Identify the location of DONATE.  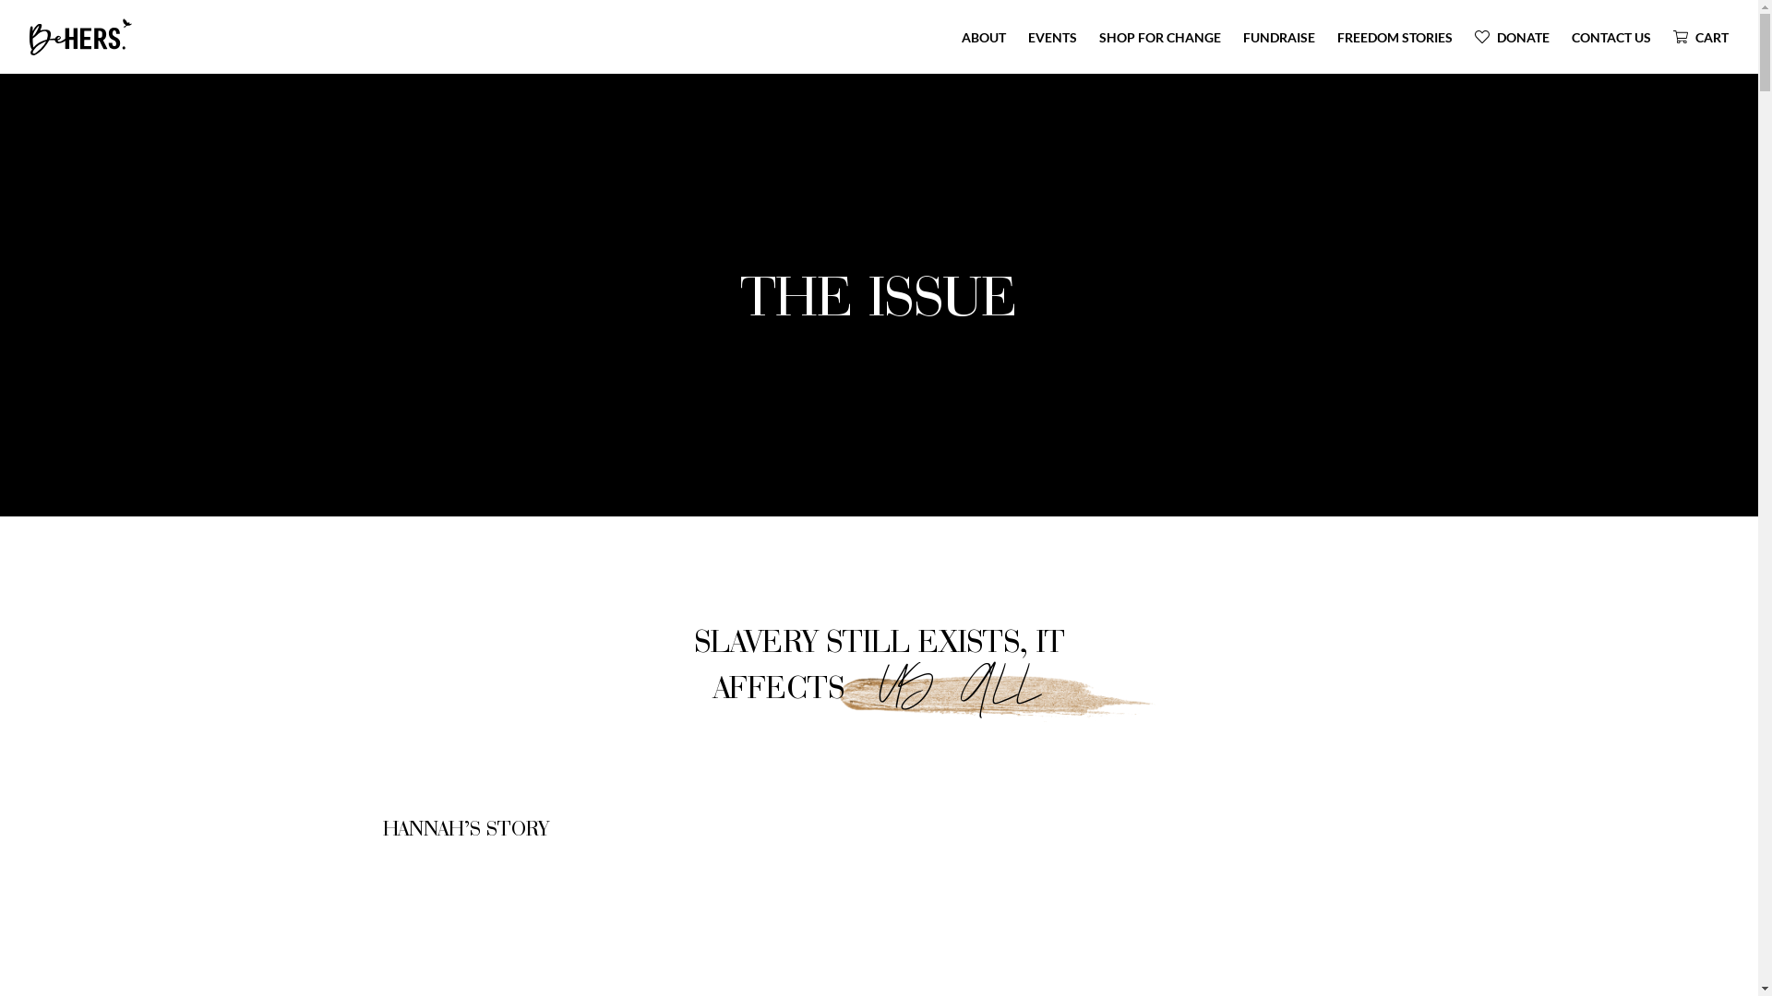
(1512, 37).